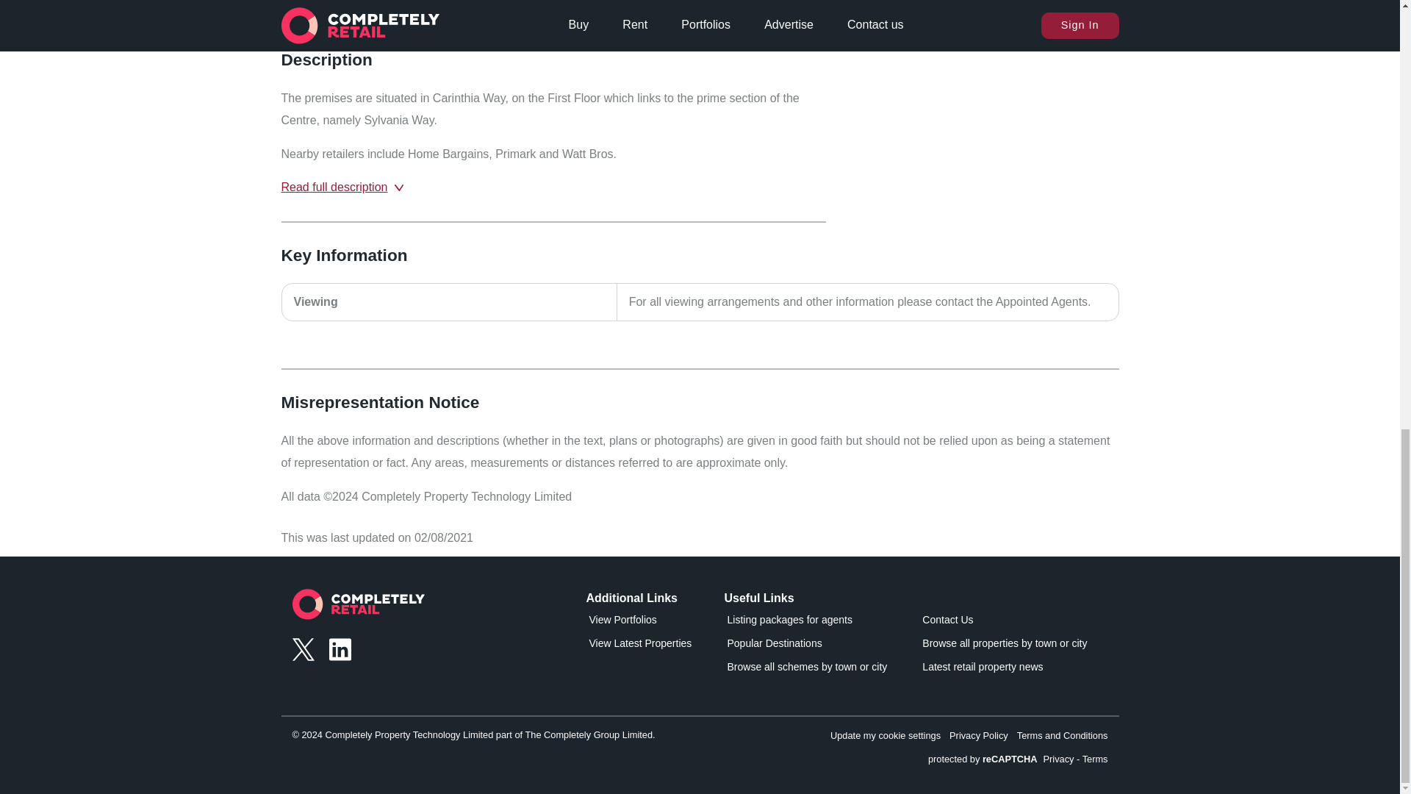  I want to click on View Portfolios, so click(653, 622).